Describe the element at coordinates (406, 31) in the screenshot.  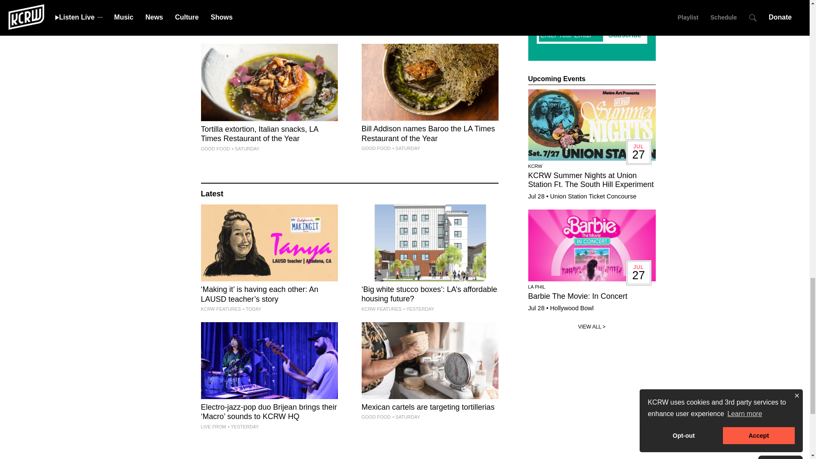
I see `Saturday, July 20th 2024, 3:00 am` at that location.